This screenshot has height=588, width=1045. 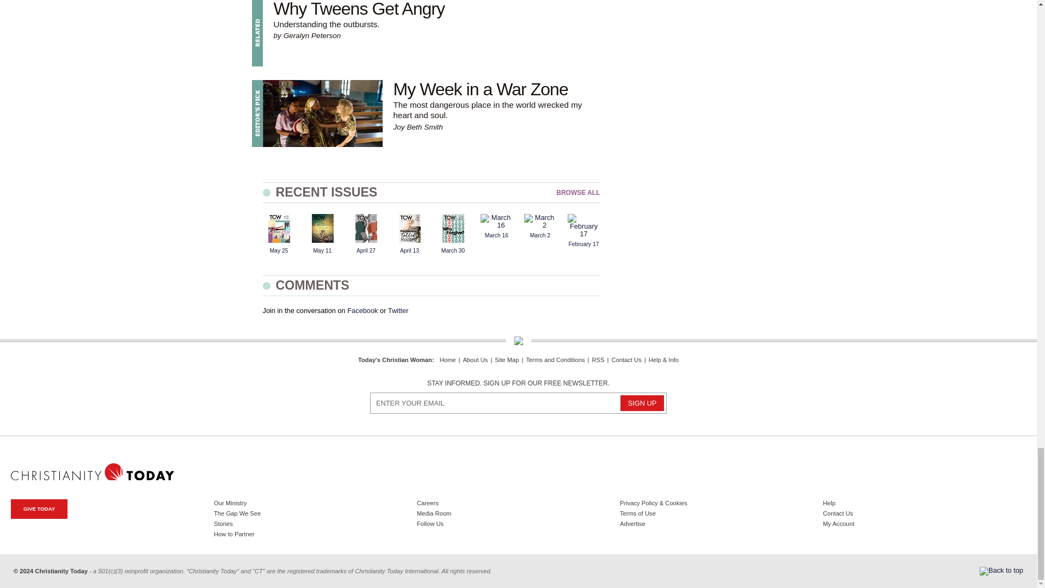 I want to click on March 2, so click(x=539, y=222).